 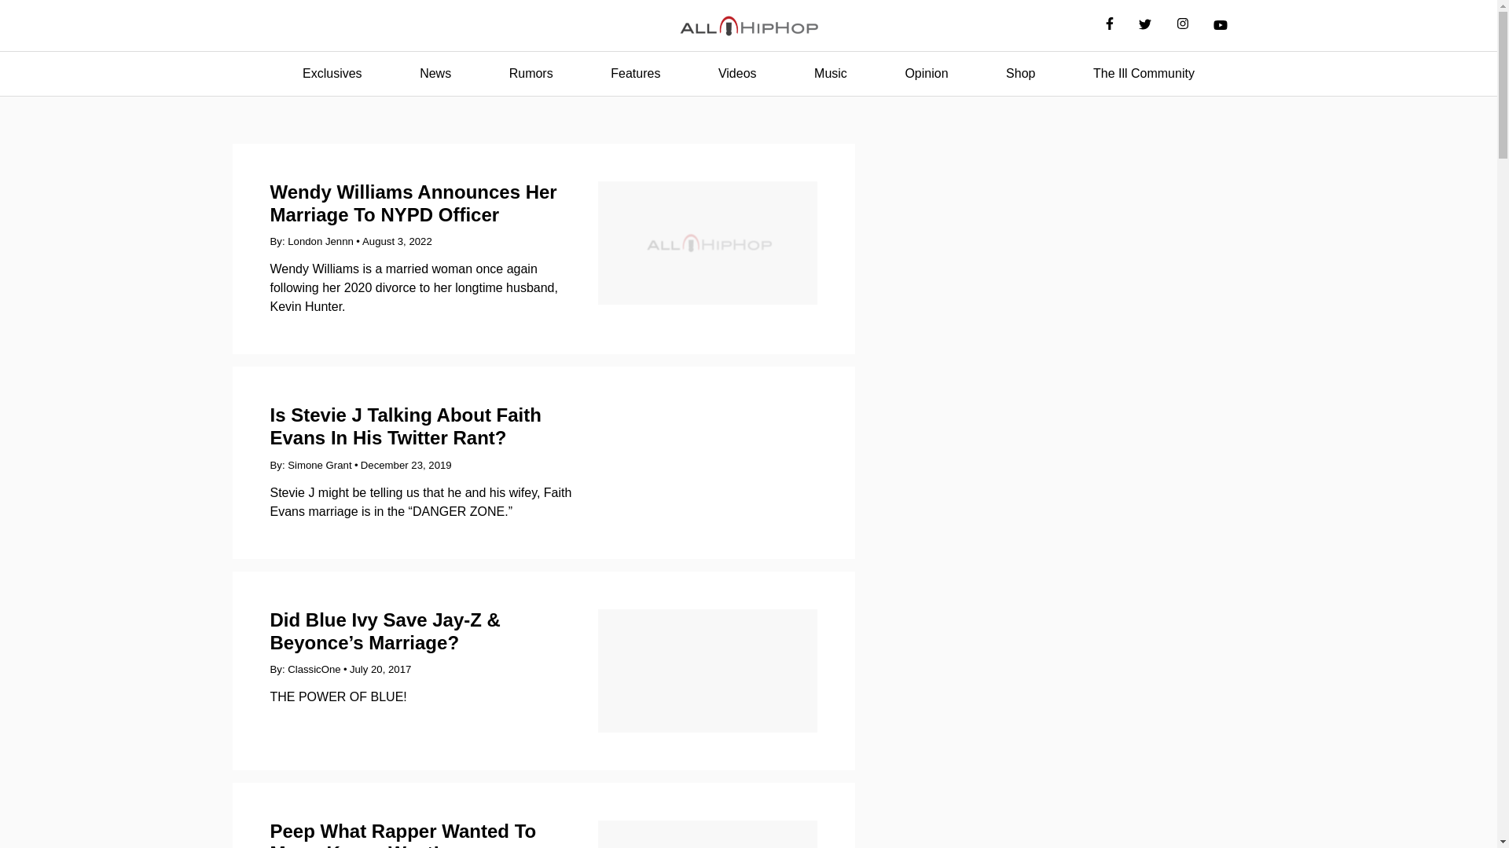 I want to click on Wendy Williams Announces Her Marriage To NYPD Officer , so click(x=413, y=203).